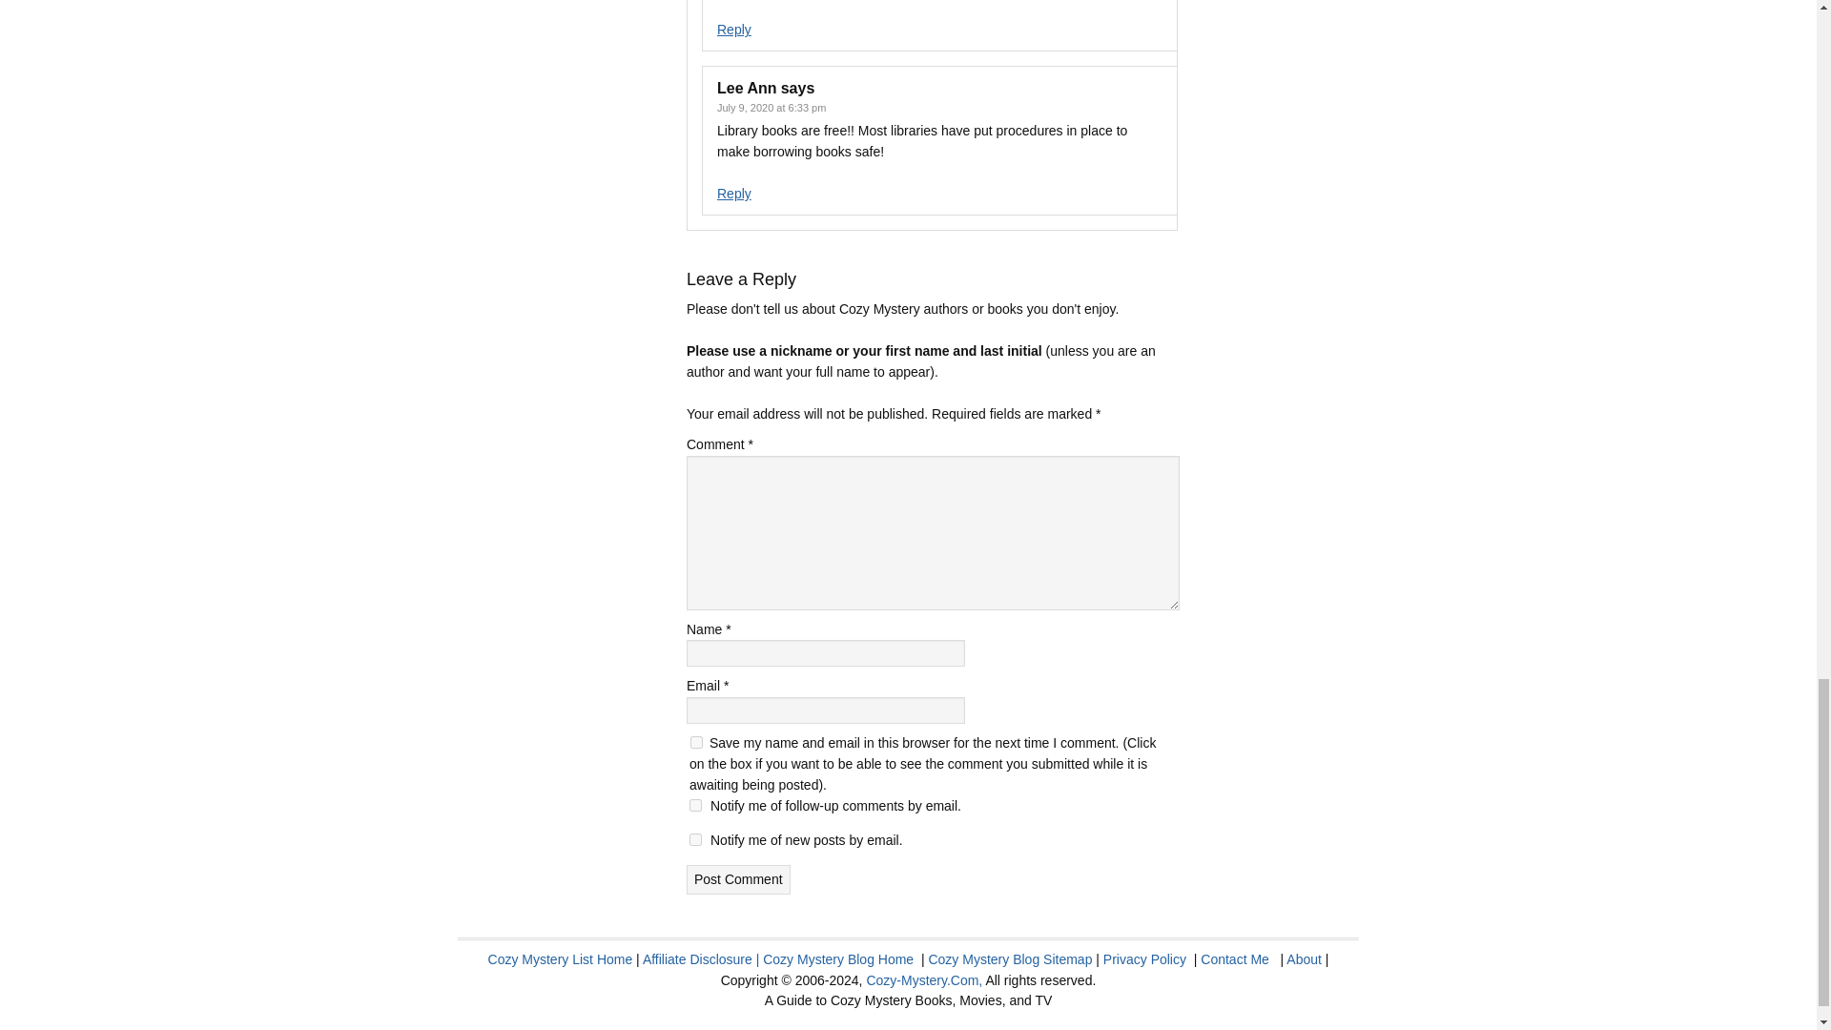 This screenshot has height=1030, width=1831. What do you see at coordinates (771, 107) in the screenshot?
I see `July 9, 2020 at 6:33 pm` at bounding box center [771, 107].